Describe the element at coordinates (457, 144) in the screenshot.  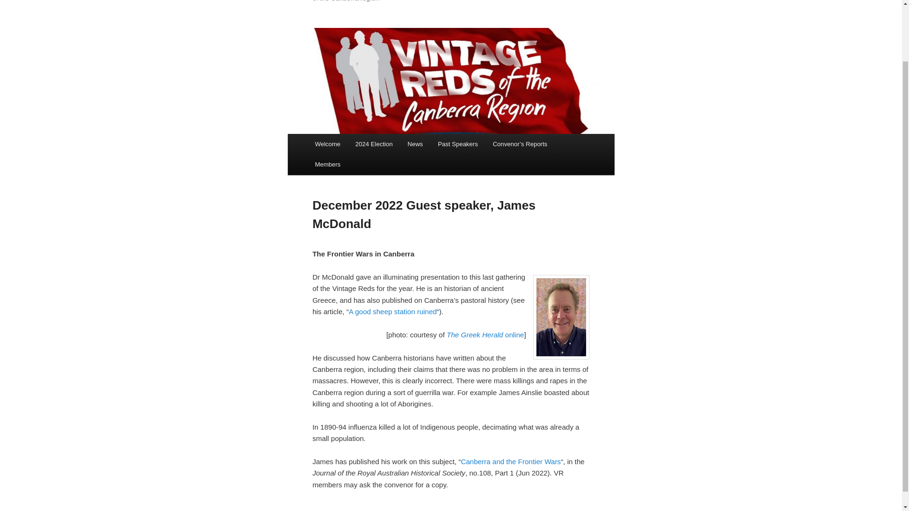
I see `Past Speakers` at that location.